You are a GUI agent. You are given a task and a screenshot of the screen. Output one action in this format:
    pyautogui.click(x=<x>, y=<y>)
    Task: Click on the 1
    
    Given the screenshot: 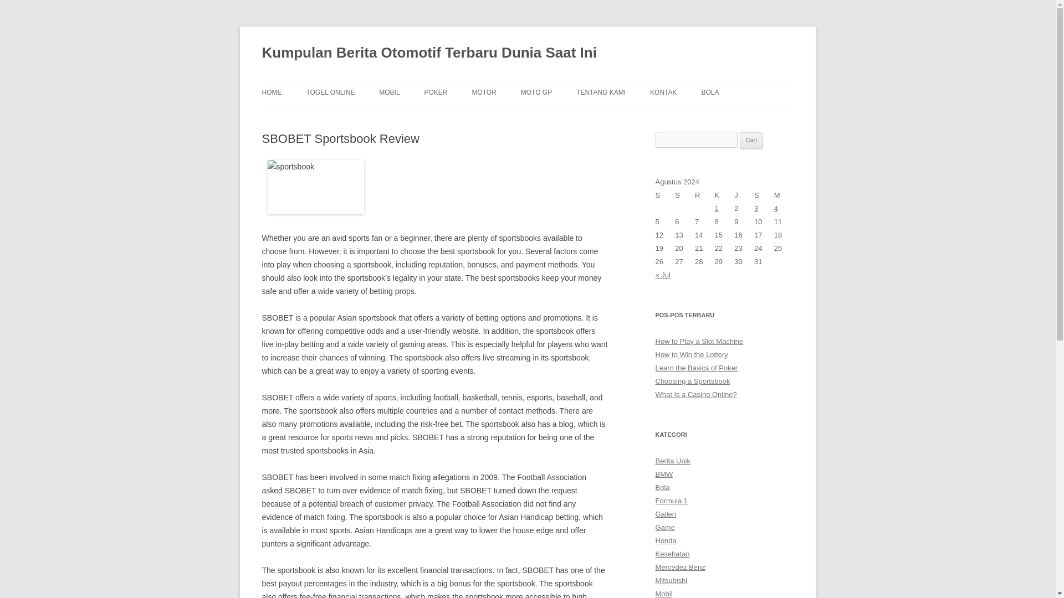 What is the action you would take?
    pyautogui.click(x=717, y=208)
    